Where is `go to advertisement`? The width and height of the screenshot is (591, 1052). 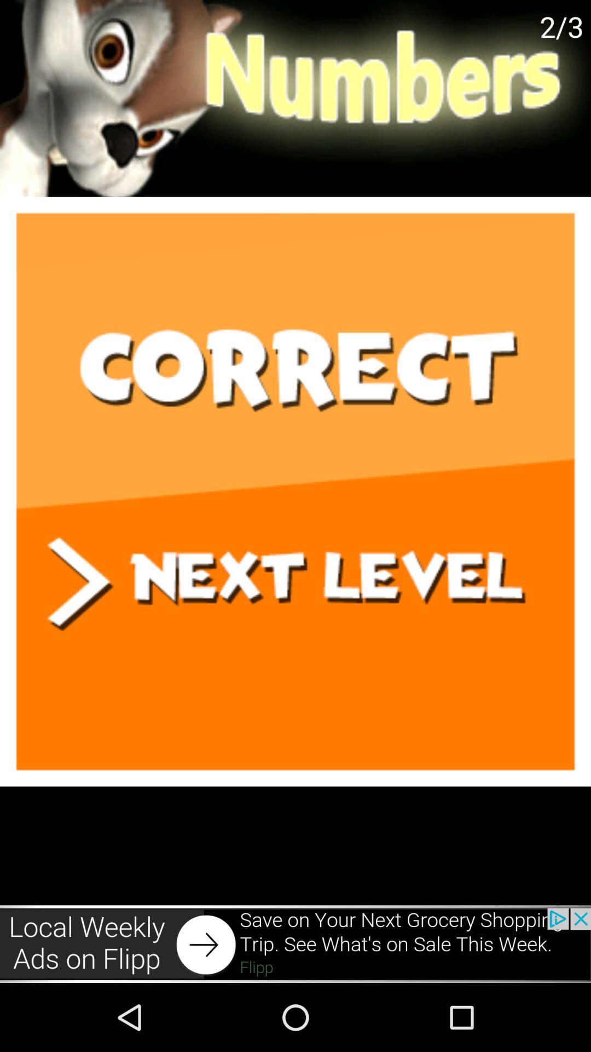 go to advertisement is located at coordinates (296, 944).